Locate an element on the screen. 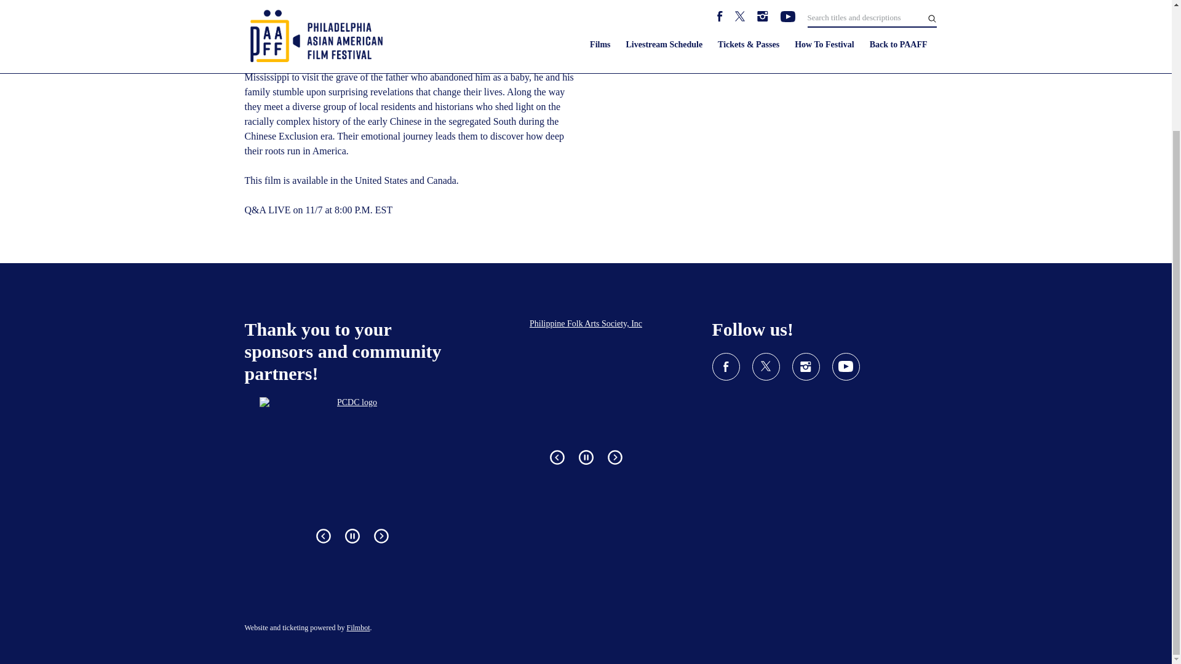  USA is located at coordinates (538, 17).